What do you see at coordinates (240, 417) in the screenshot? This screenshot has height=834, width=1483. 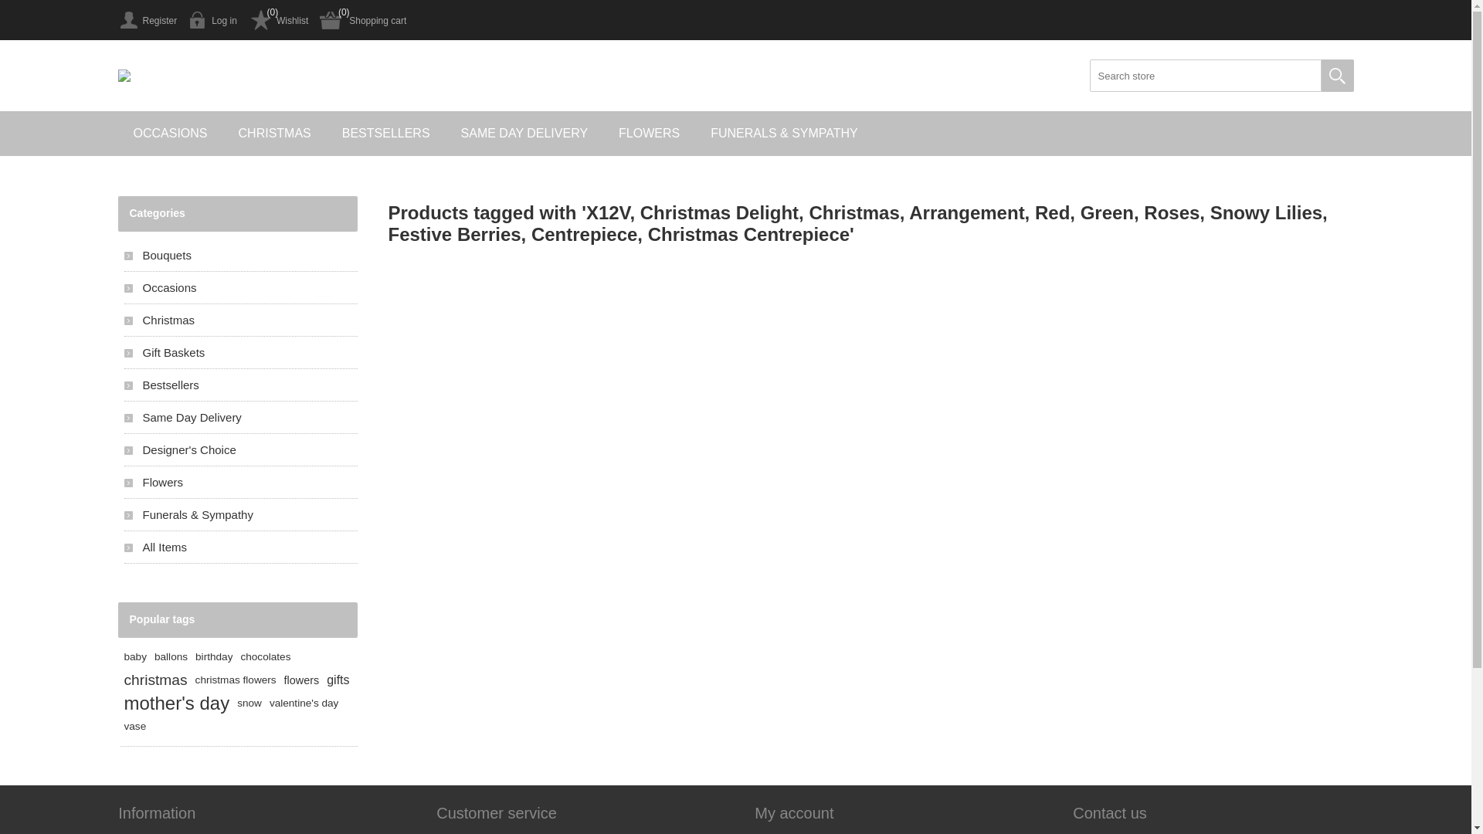 I see `Same Day Delivery` at bounding box center [240, 417].